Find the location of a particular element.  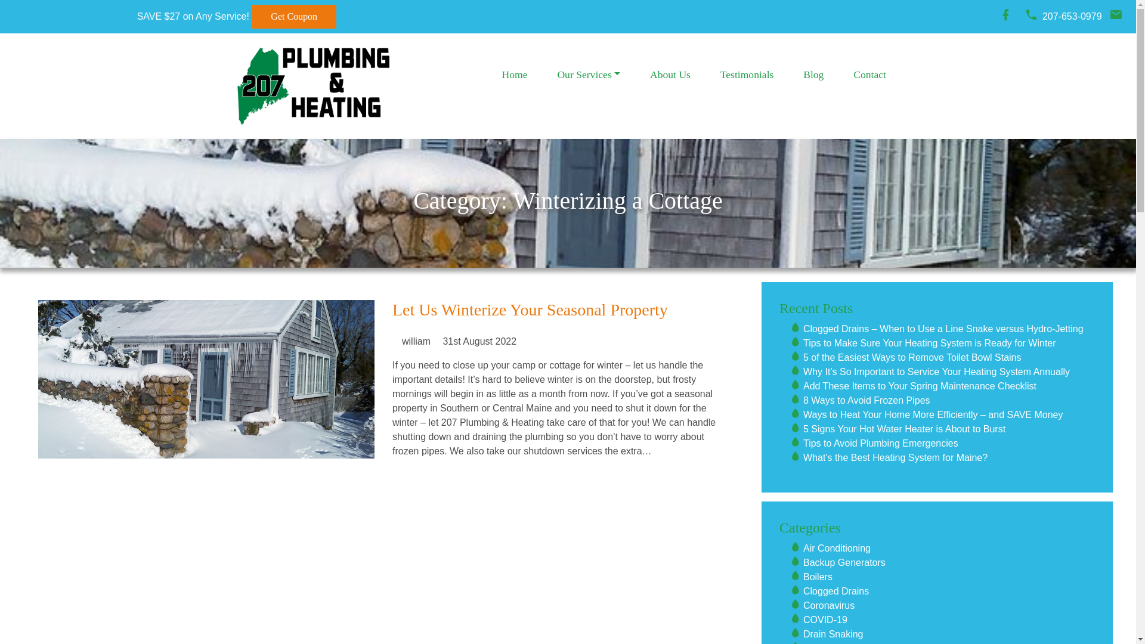

5 of the Easiest Ways to Remove Toilet Bowl Stains is located at coordinates (912, 358).